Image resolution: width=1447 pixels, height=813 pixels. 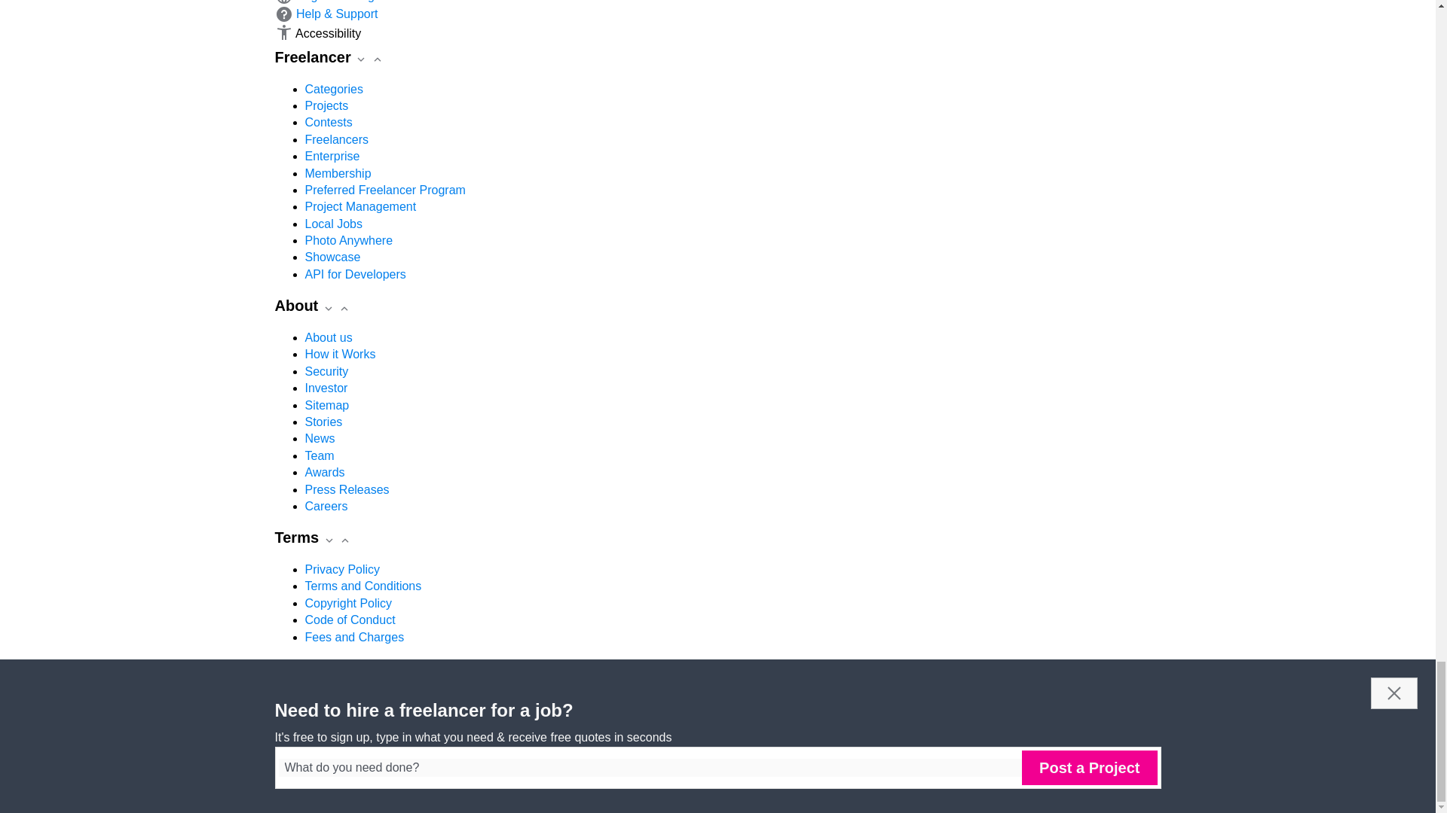 I want to click on Download on the App Store, so click(x=345, y=699).